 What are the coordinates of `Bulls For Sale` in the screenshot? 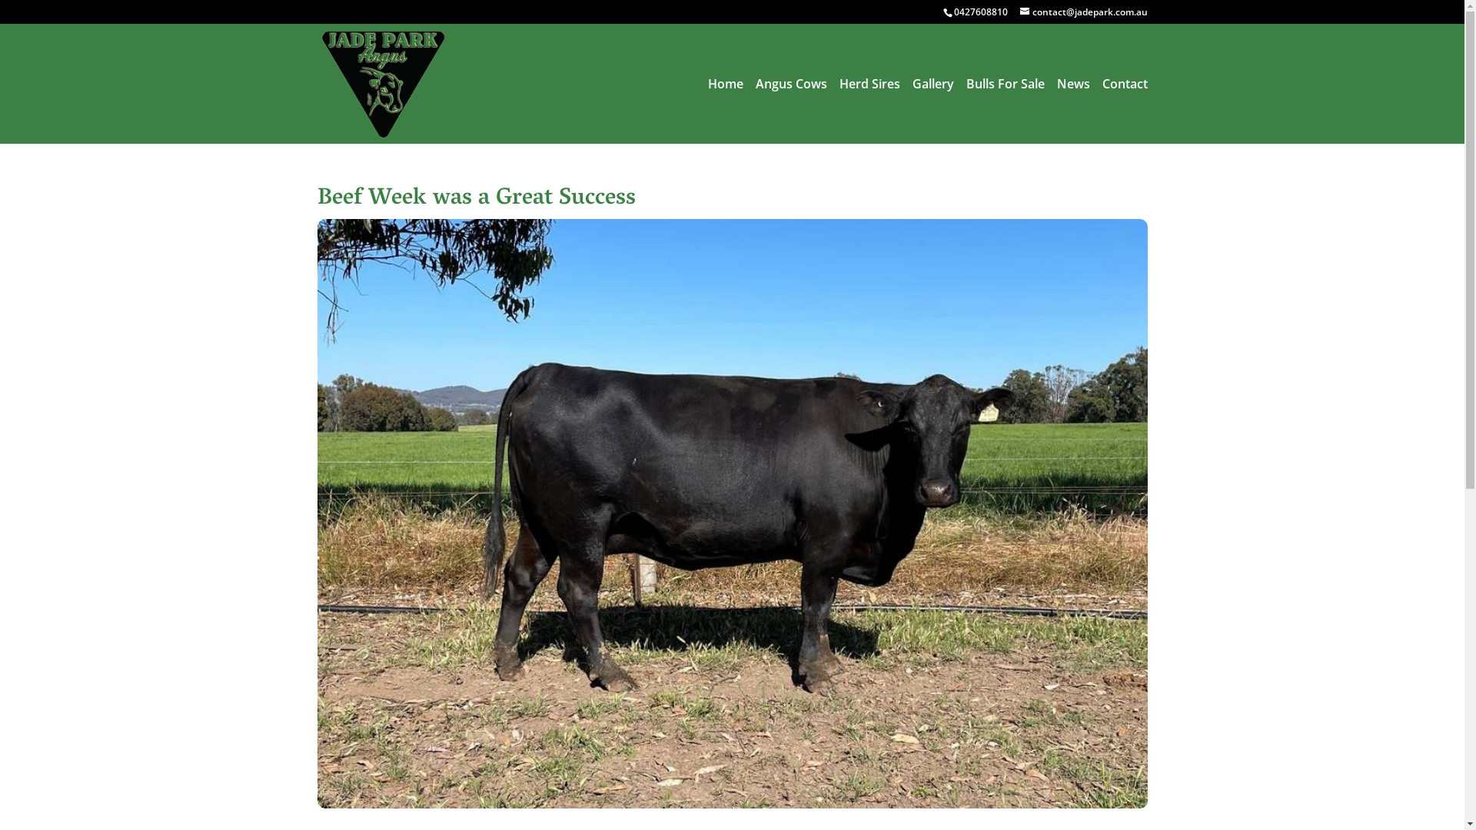 It's located at (1005, 111).